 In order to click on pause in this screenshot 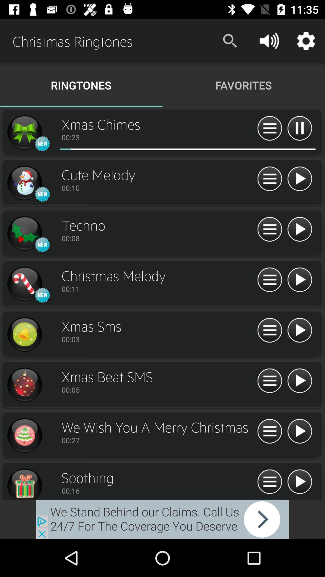, I will do `click(300, 280)`.